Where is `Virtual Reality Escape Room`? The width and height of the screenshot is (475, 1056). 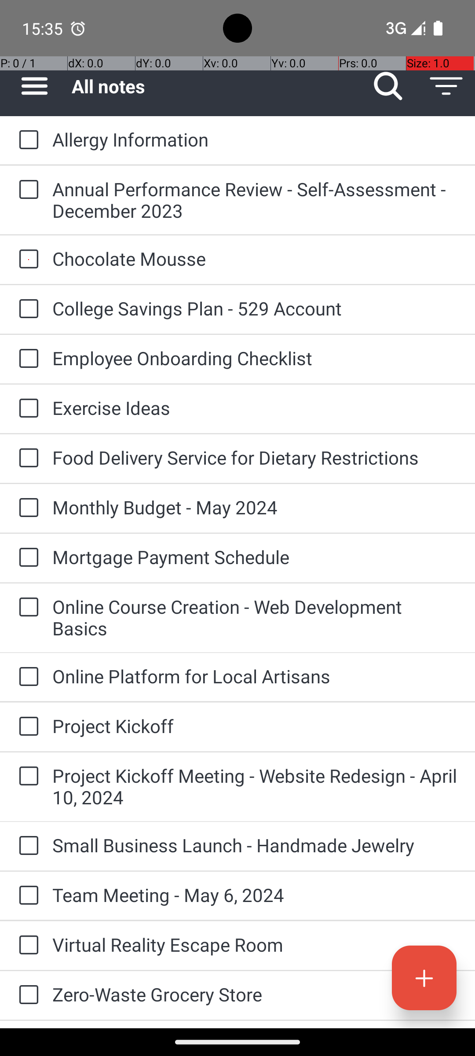
Virtual Reality Escape Room is located at coordinates (255, 944).